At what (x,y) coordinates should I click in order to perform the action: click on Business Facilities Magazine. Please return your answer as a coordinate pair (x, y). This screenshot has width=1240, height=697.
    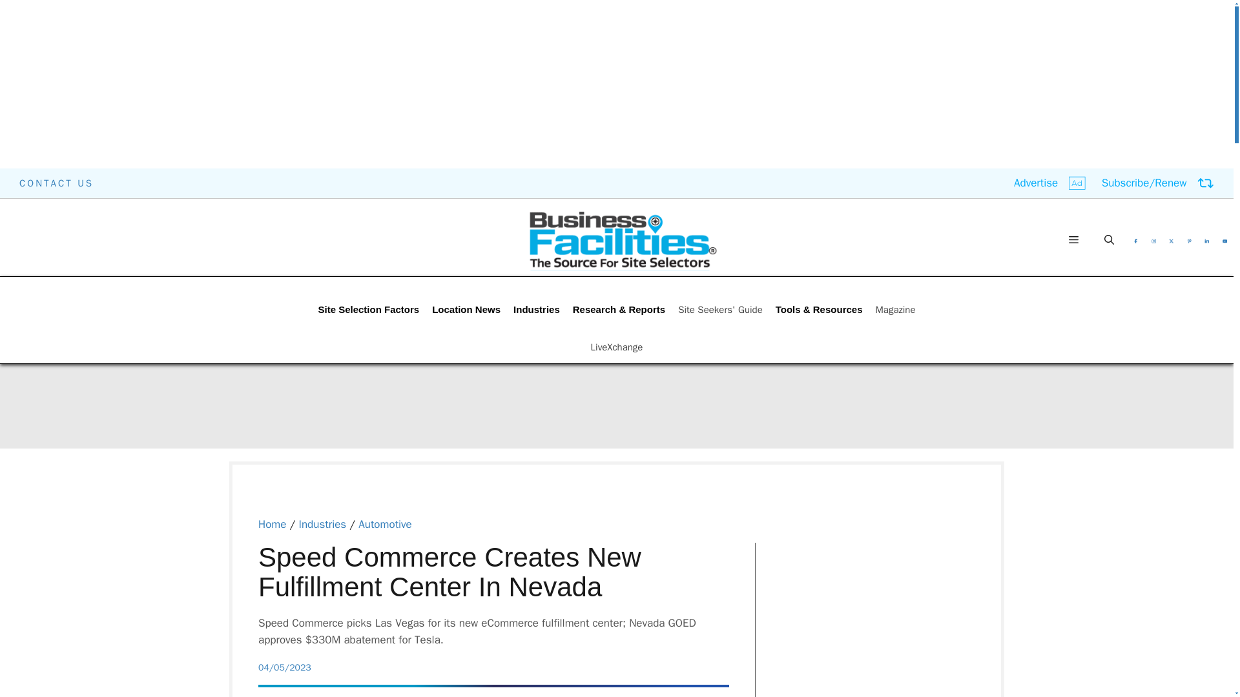
    Looking at the image, I should click on (623, 240).